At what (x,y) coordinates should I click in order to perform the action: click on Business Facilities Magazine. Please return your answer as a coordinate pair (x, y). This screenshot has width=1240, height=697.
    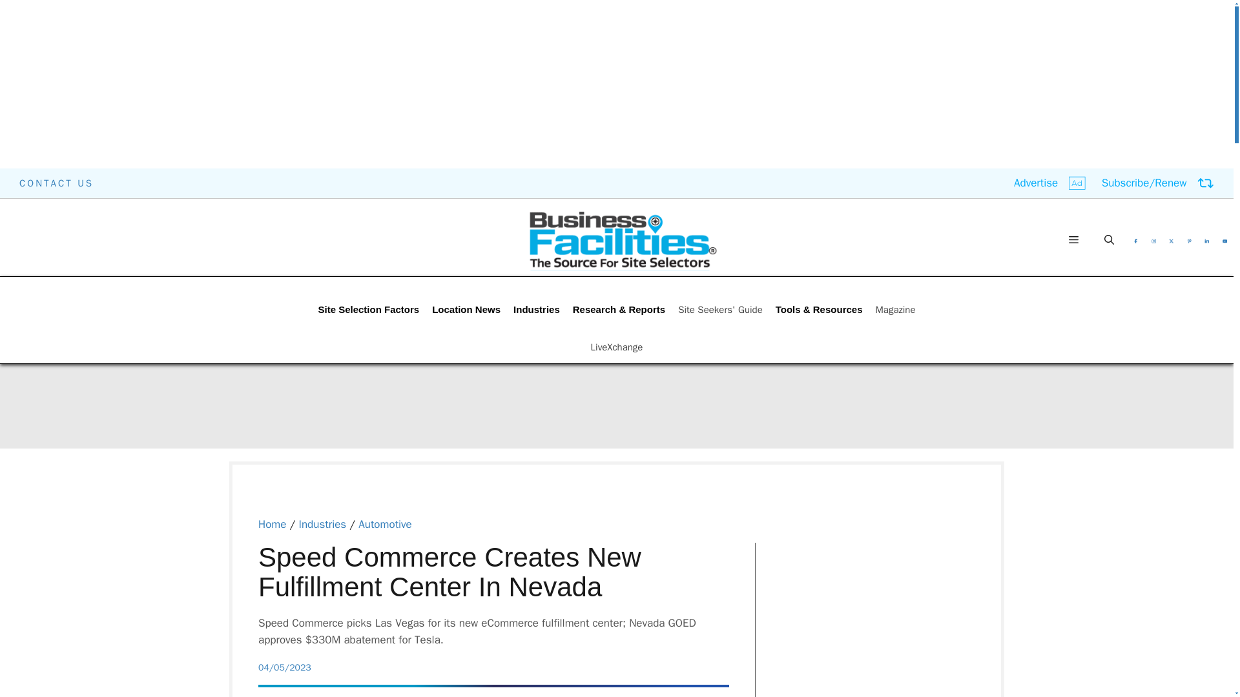
    Looking at the image, I should click on (623, 240).